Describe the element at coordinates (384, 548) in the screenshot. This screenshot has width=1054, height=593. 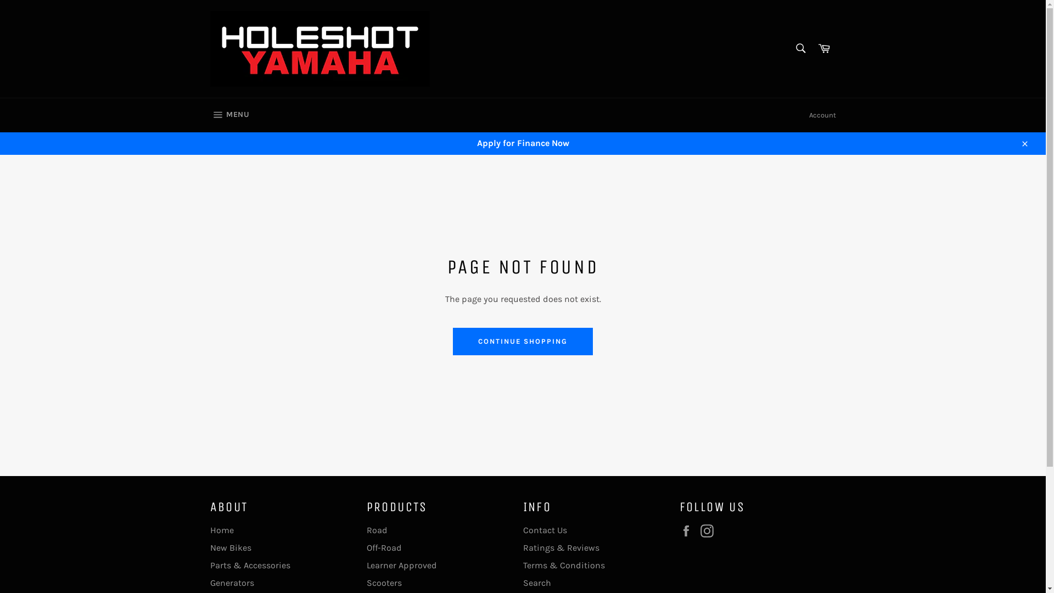
I see `Off-Road` at that location.